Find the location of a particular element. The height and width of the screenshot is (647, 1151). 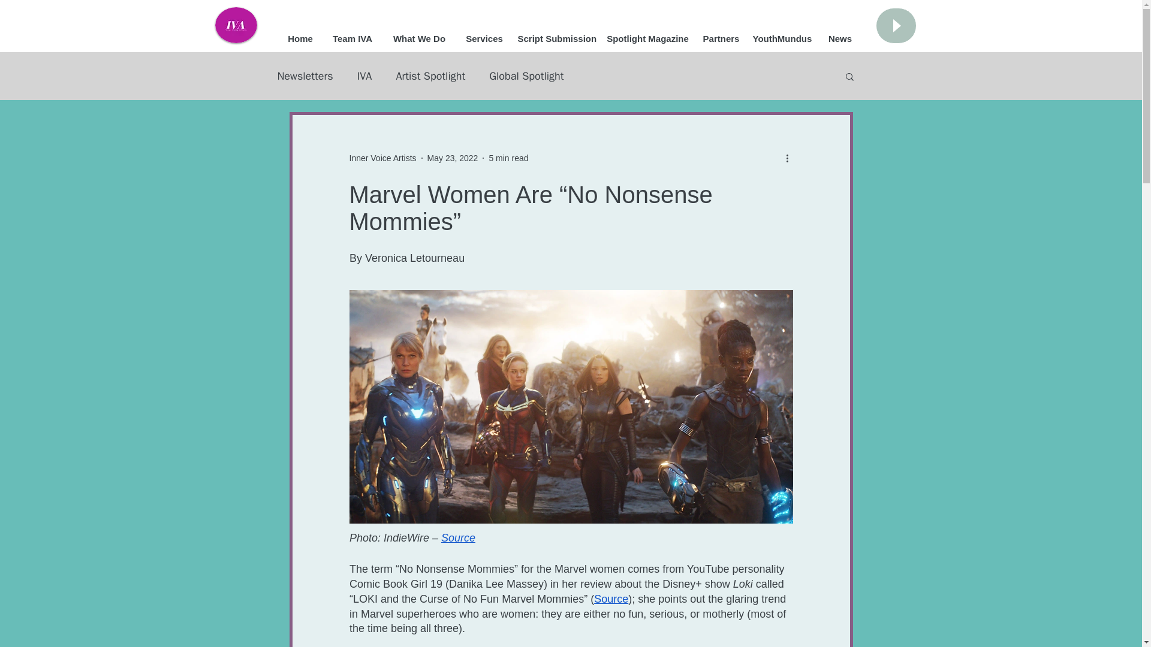

May 23, 2022 is located at coordinates (453, 158).